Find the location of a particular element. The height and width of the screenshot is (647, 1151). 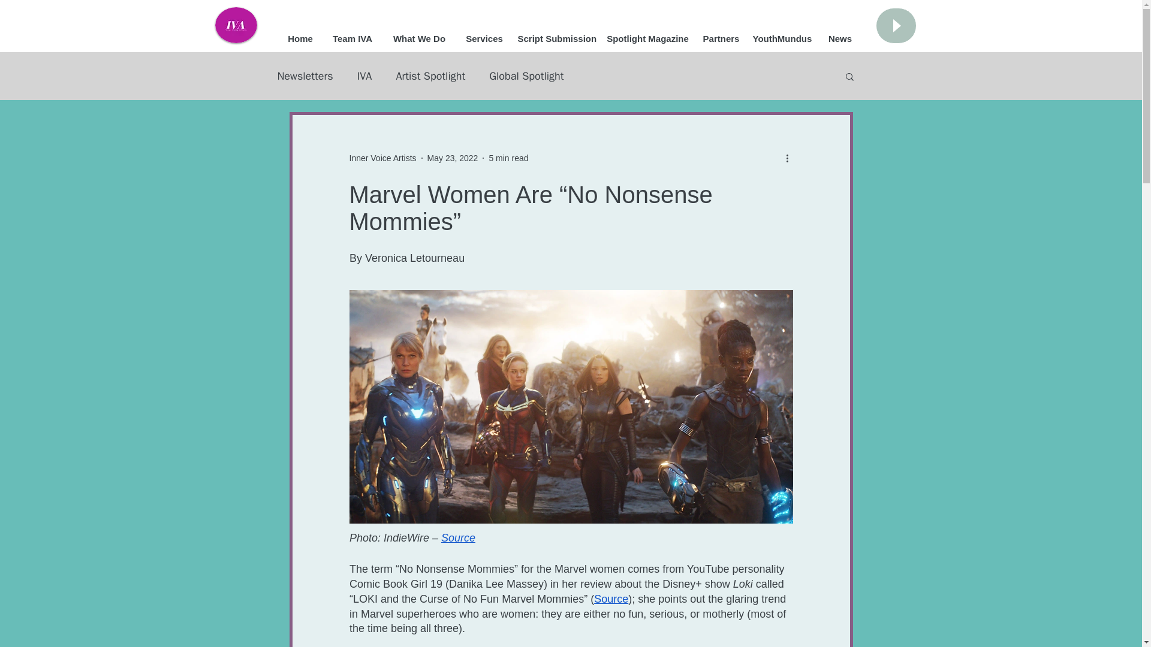

May 23, 2022 is located at coordinates (453, 158).